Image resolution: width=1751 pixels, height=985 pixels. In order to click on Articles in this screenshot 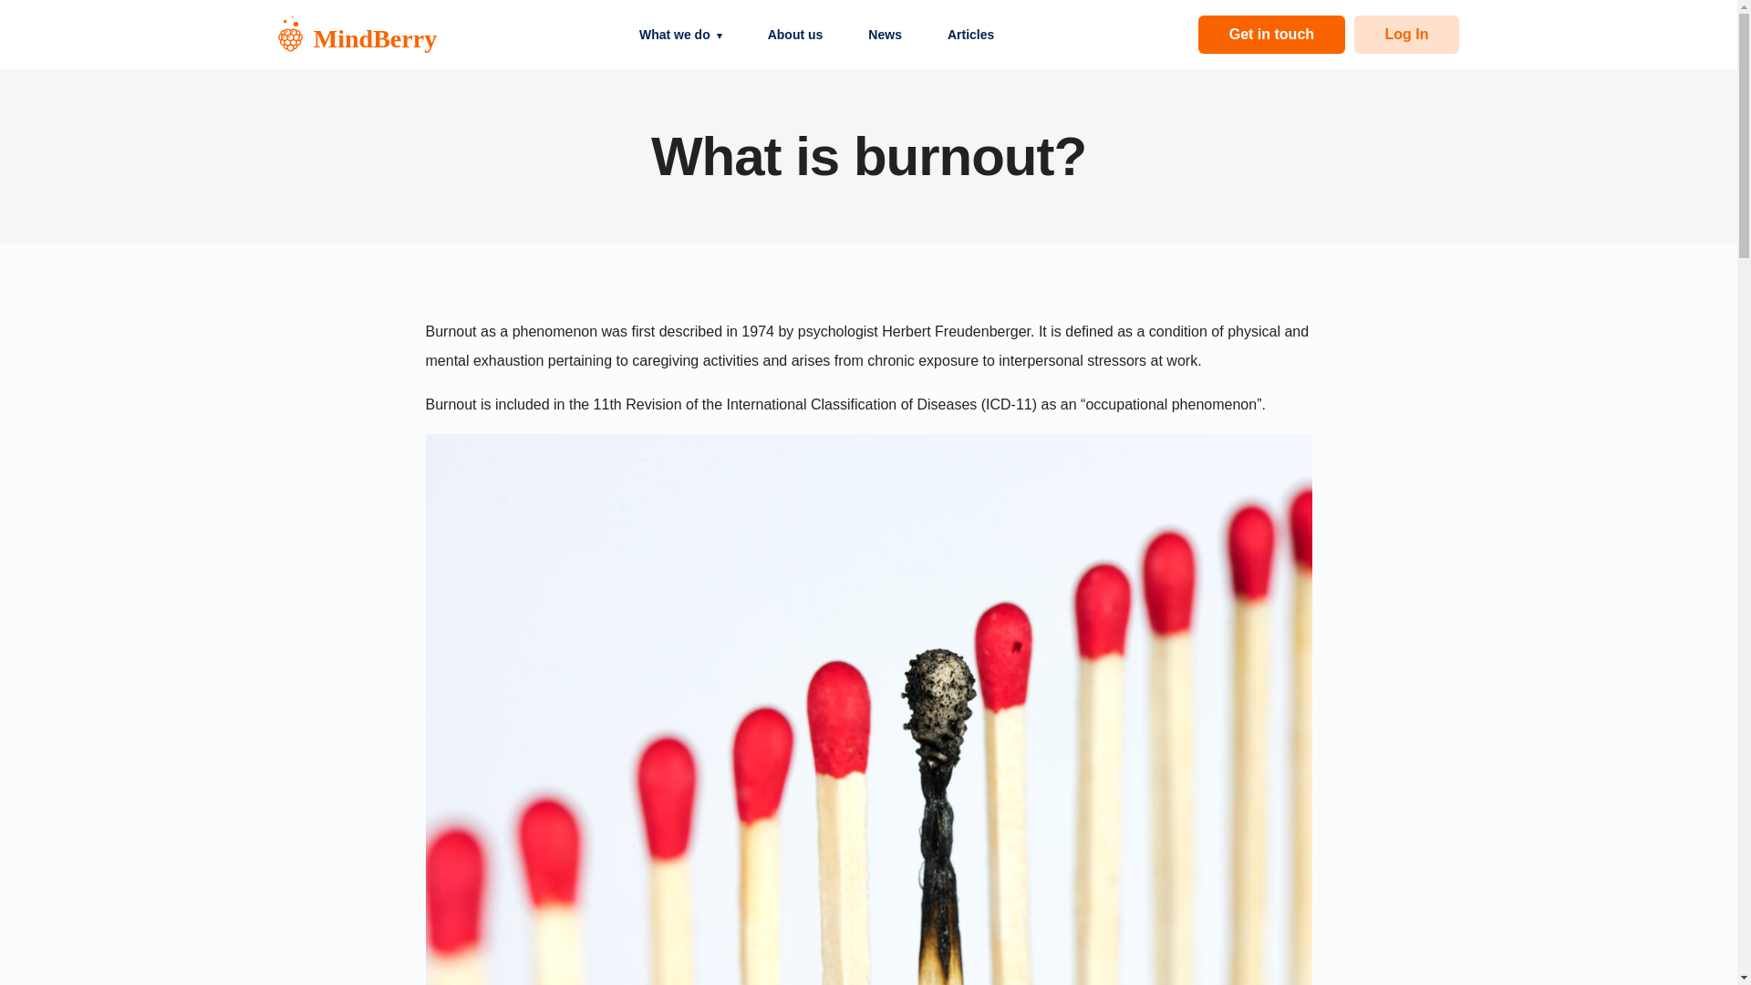, I will do `click(970, 34)`.